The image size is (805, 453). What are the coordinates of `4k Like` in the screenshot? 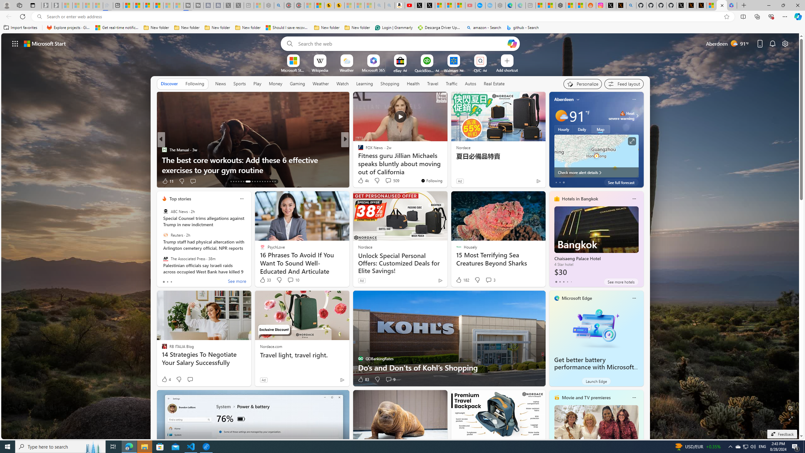 It's located at (363, 181).